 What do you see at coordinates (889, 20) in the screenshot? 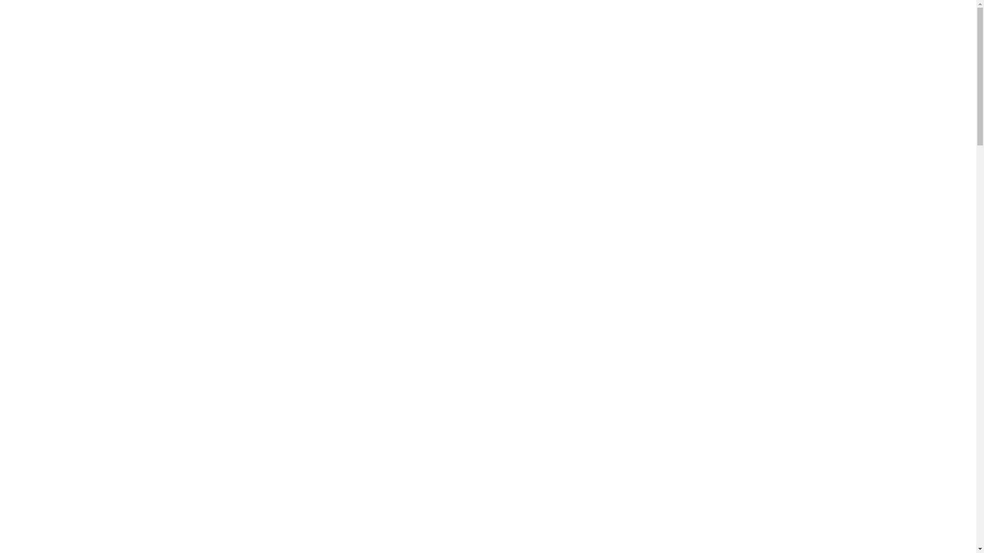
I see `DONATE` at bounding box center [889, 20].